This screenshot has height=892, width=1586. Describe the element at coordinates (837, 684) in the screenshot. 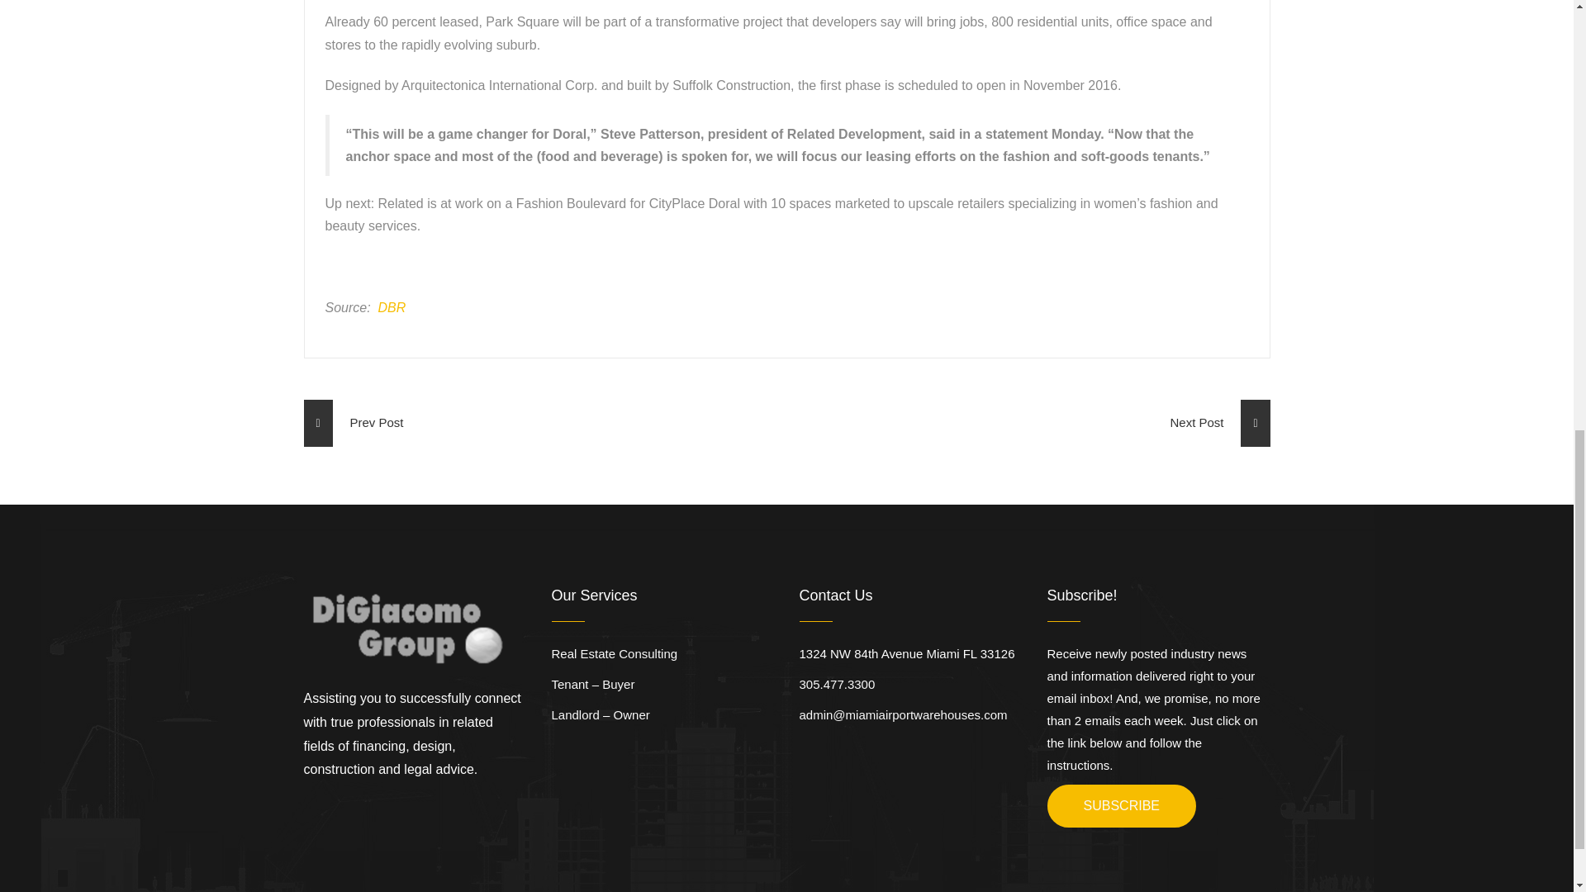

I see `305.477.3300` at that location.